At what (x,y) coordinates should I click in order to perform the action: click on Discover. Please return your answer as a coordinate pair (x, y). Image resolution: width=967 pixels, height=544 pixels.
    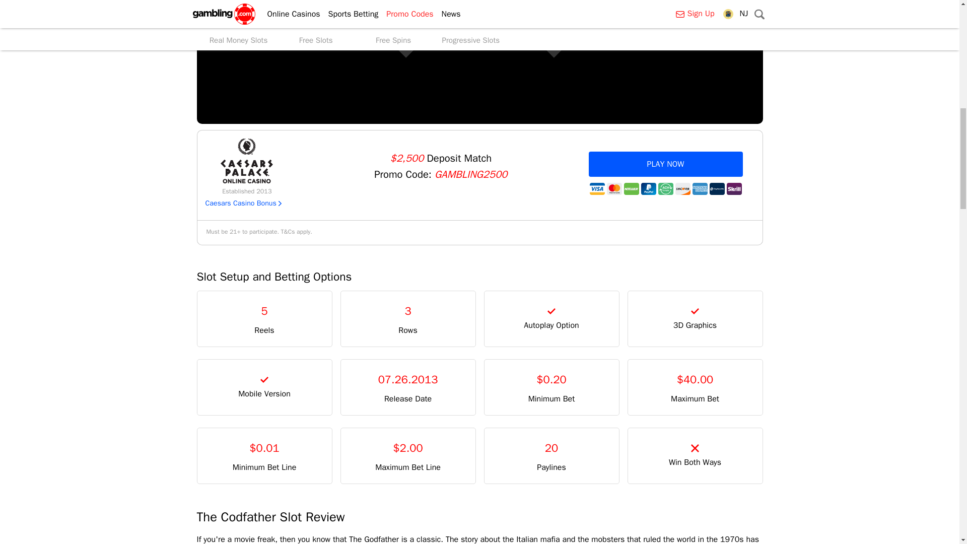
    Looking at the image, I should click on (682, 188).